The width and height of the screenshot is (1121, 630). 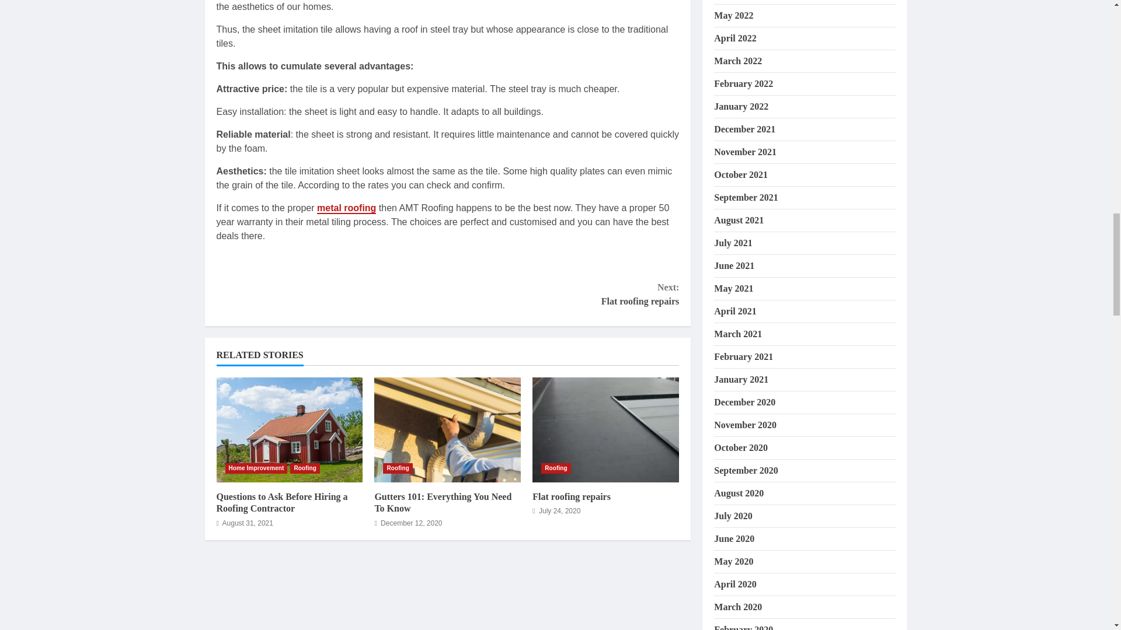 What do you see at coordinates (572, 496) in the screenshot?
I see `Questions to Ask Before Hiring a Roofing Contractor` at bounding box center [572, 496].